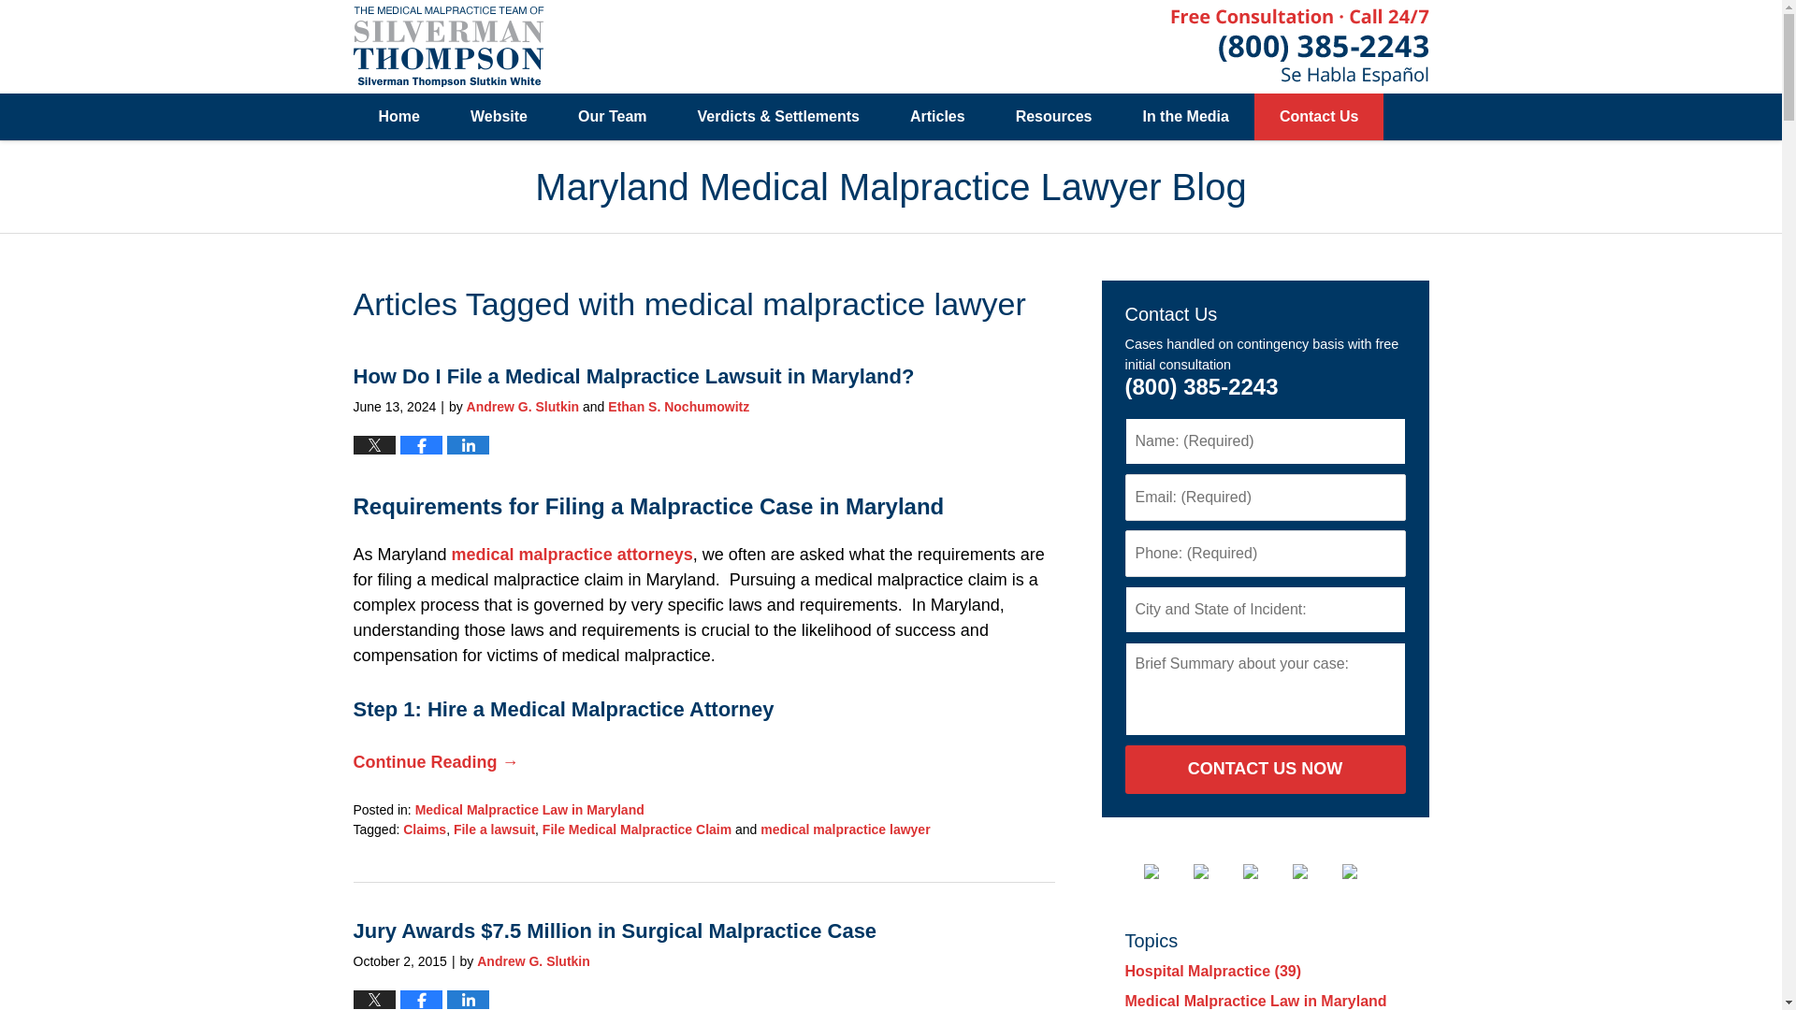 The image size is (1796, 1010). I want to click on Resources, so click(1053, 117).